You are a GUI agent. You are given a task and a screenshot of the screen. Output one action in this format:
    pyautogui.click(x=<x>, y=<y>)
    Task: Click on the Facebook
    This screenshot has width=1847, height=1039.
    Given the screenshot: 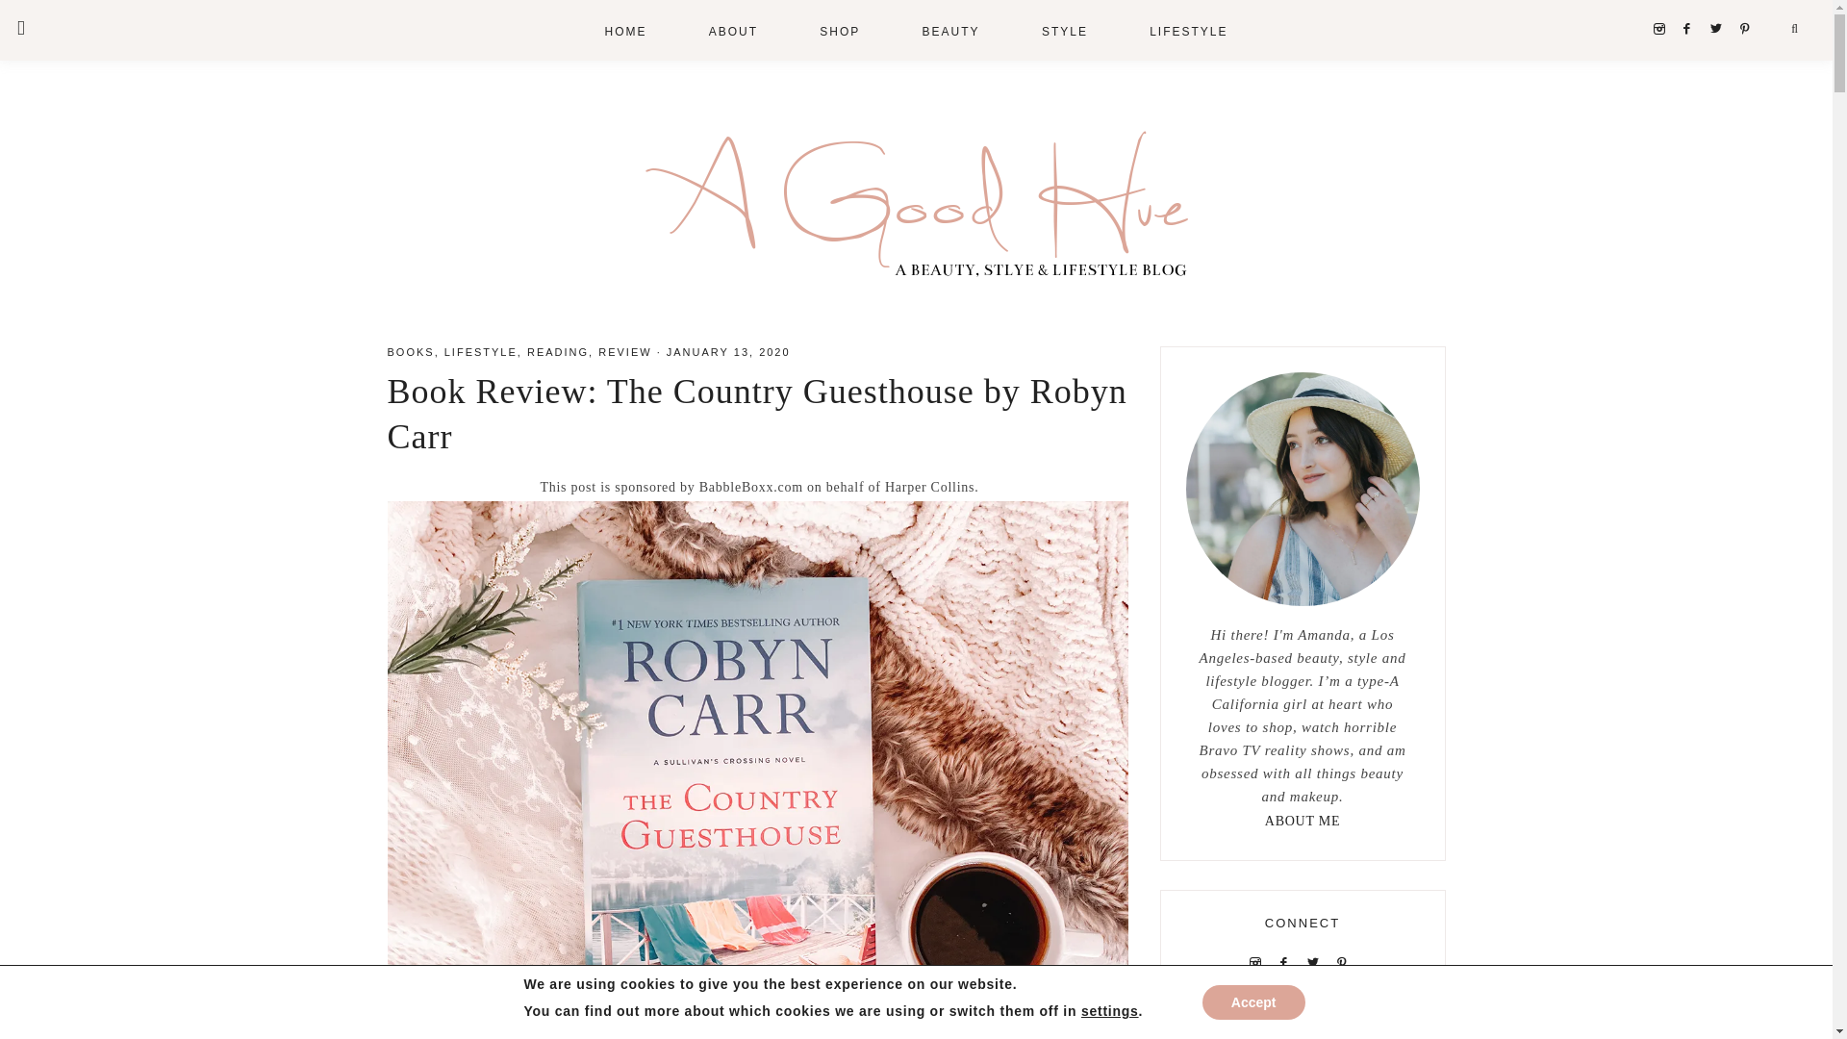 What is the action you would take?
    pyautogui.click(x=1691, y=28)
    